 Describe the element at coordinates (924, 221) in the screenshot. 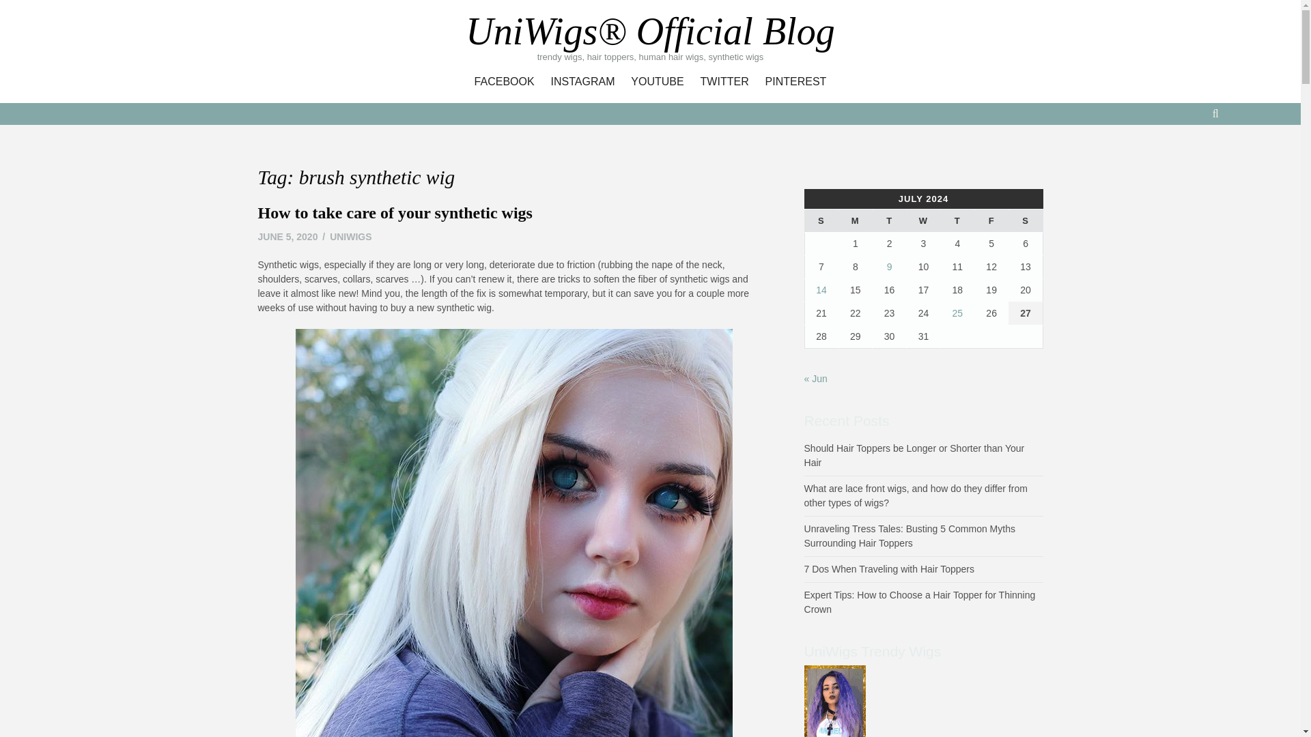

I see `Wednesday` at that location.